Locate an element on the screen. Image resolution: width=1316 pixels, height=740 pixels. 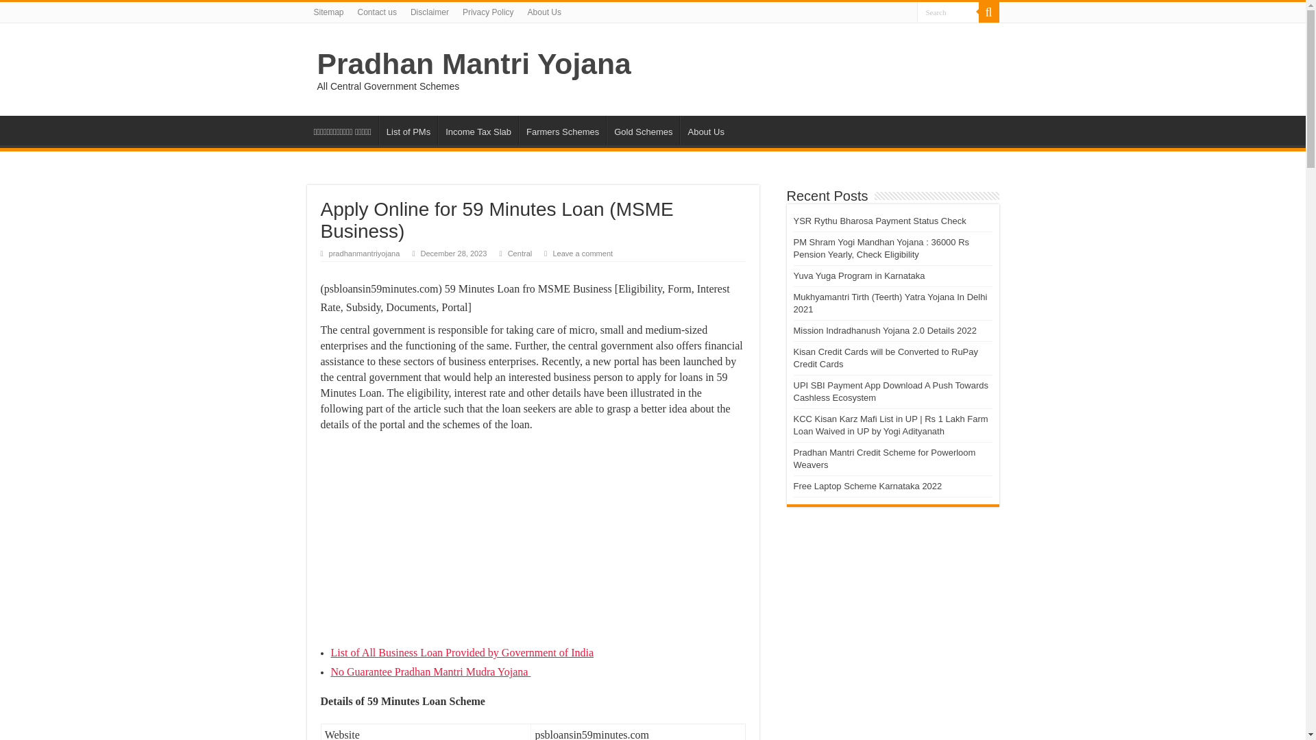
YSR Rythu Bharosa Payment Status Check  is located at coordinates (881, 221).